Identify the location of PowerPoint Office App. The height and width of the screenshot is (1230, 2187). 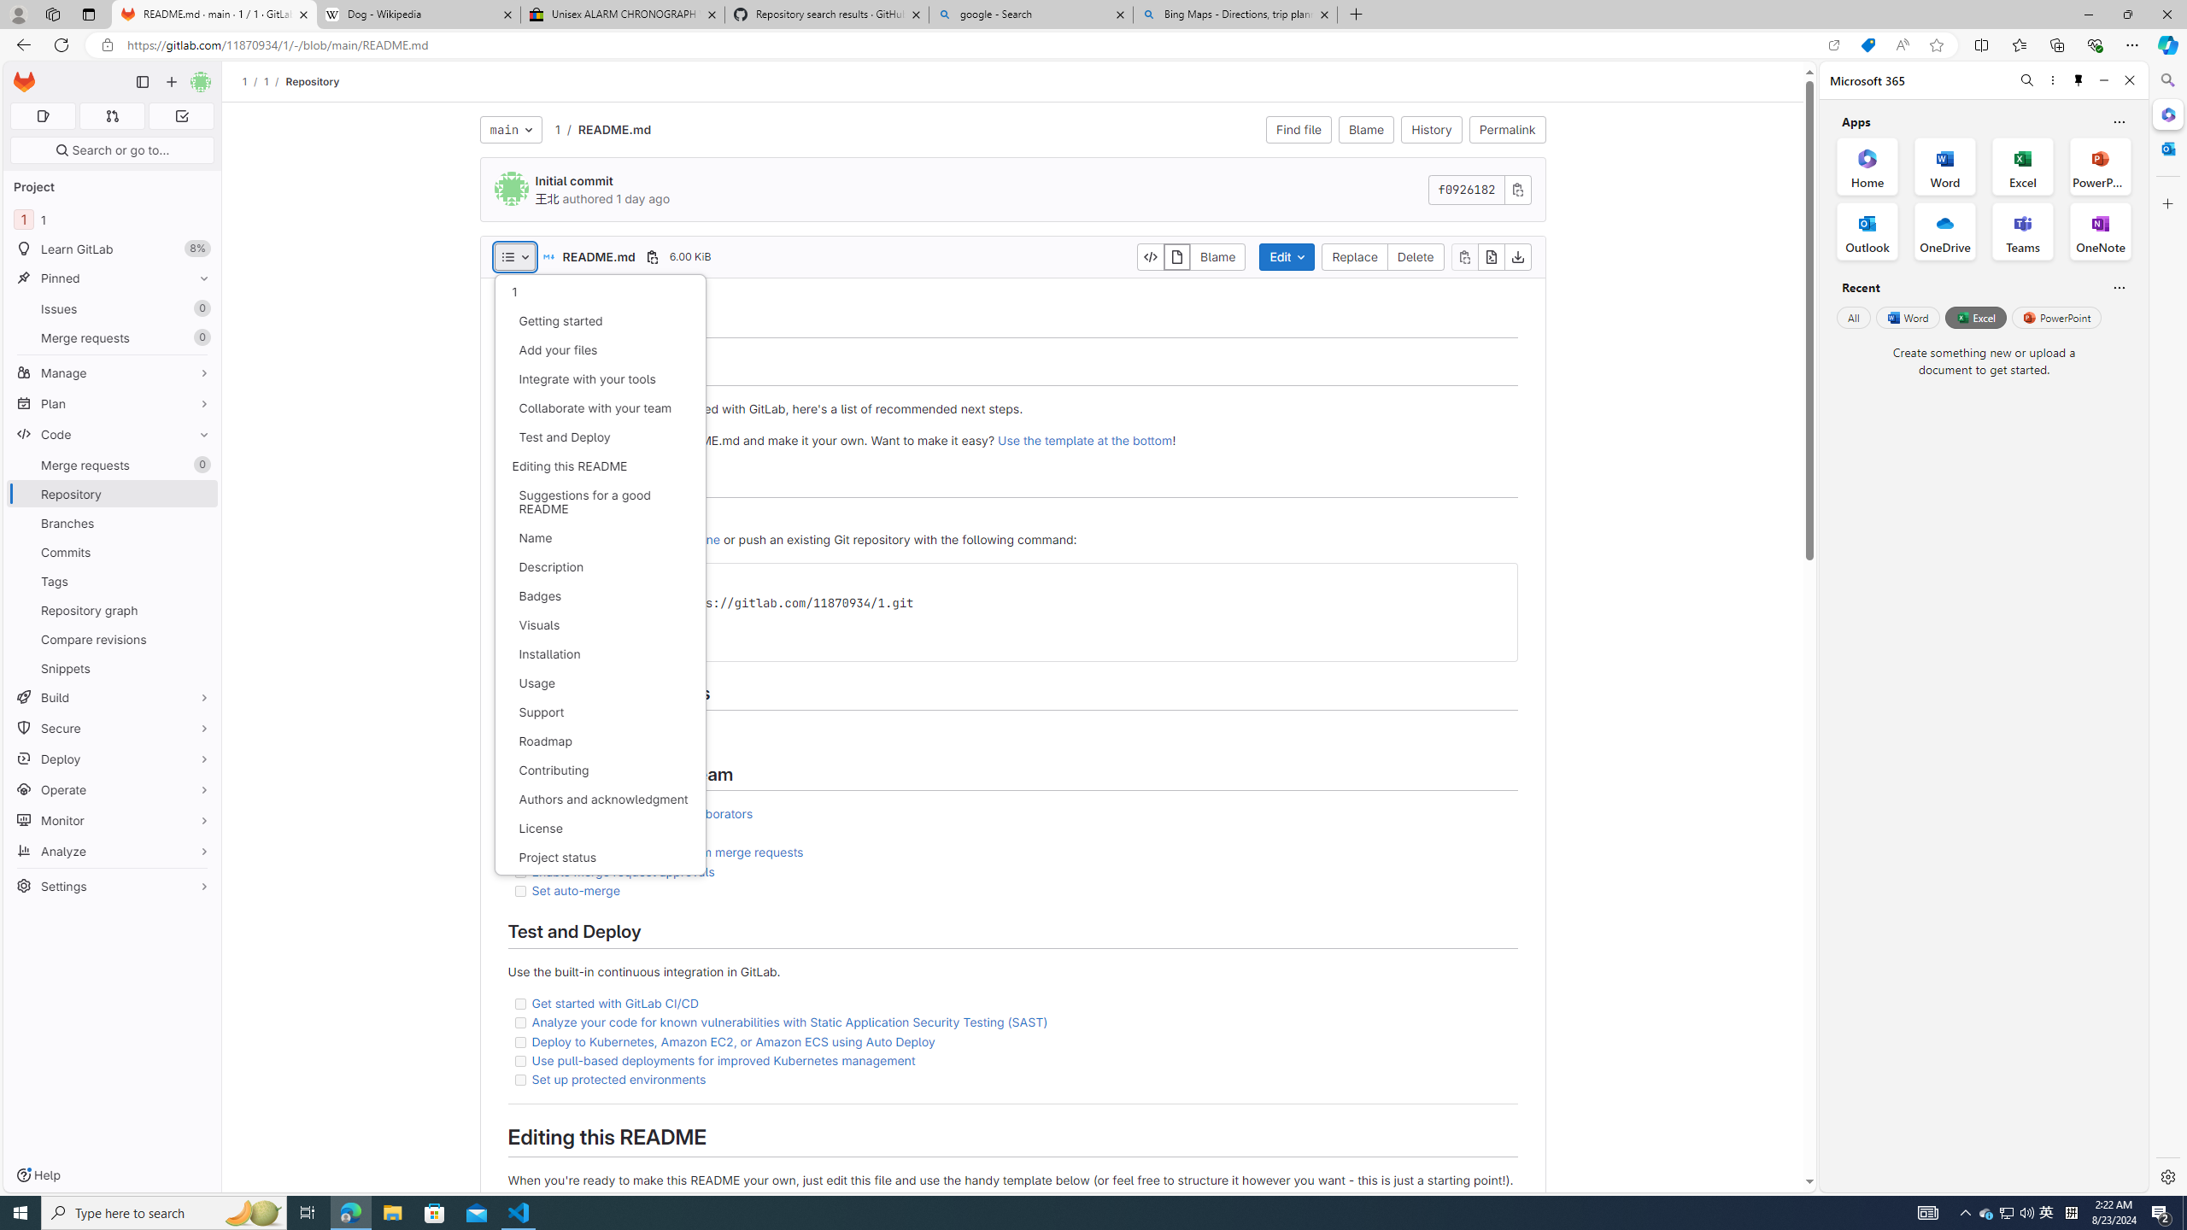
(2100, 166).